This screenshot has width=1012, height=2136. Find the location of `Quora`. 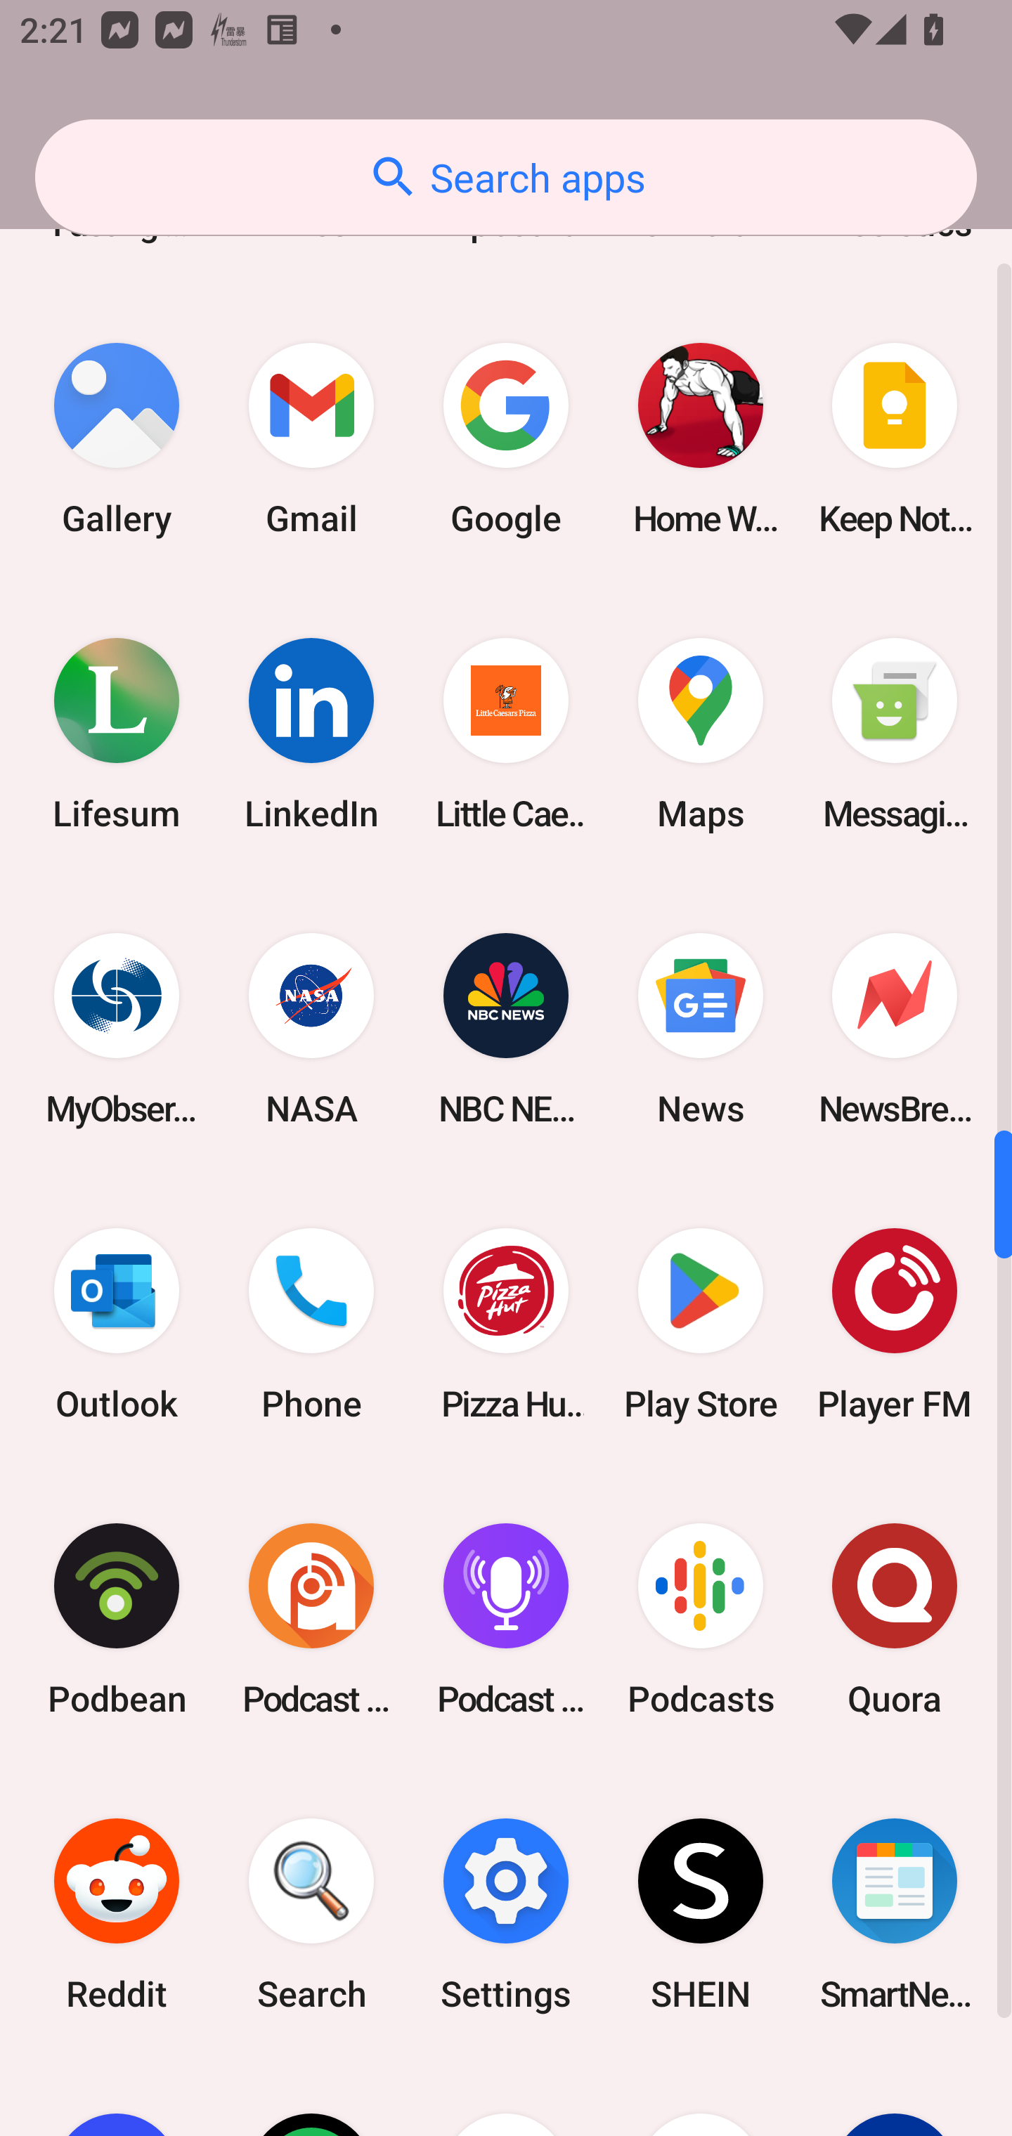

Quora is located at coordinates (895, 1619).